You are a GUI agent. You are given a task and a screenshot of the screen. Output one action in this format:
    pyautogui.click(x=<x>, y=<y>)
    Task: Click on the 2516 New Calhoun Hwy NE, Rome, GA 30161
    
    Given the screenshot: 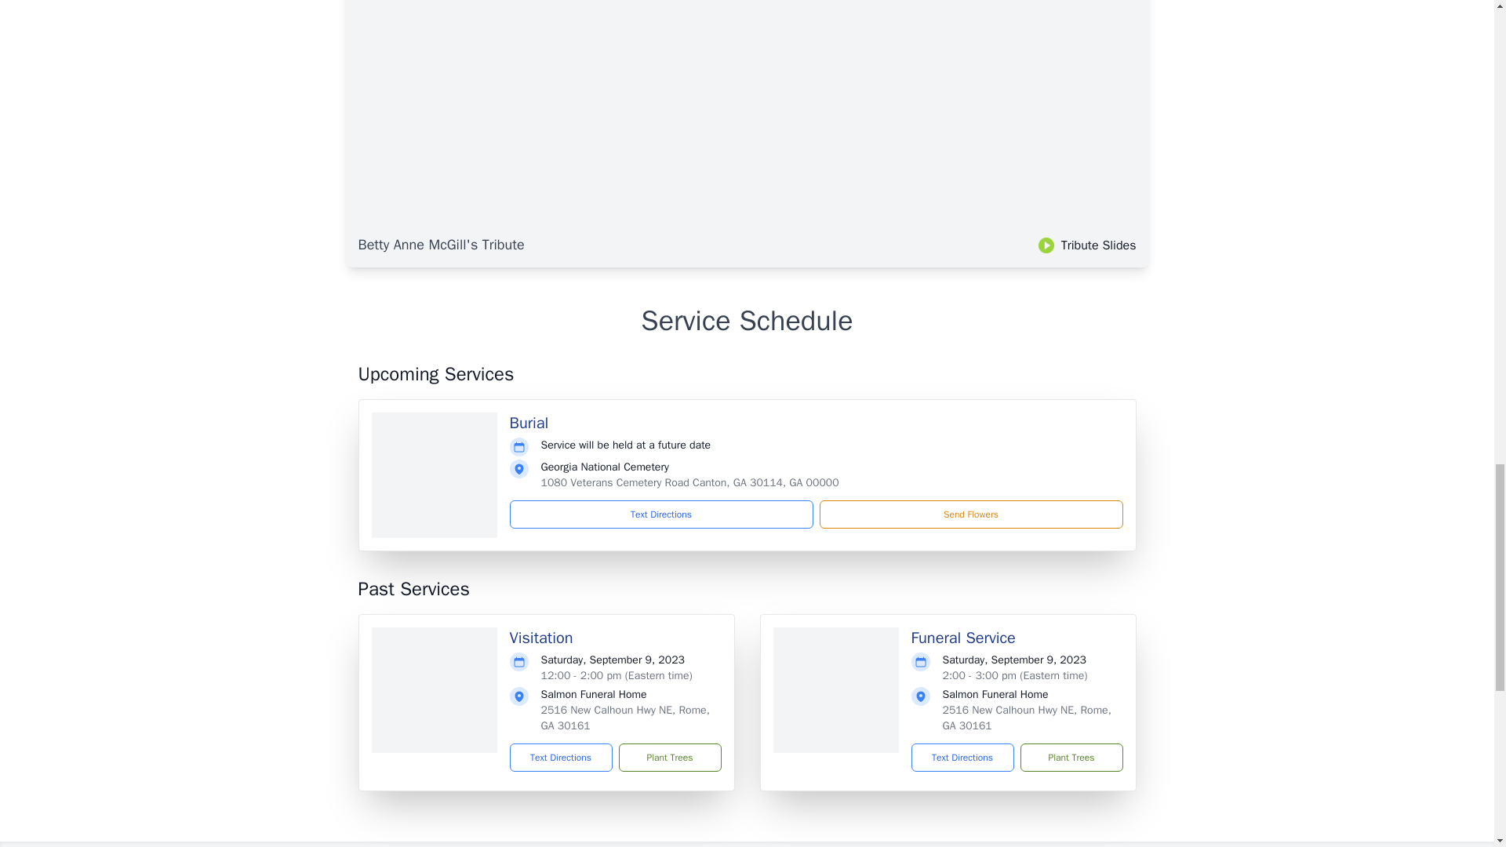 What is the action you would take?
    pyautogui.click(x=1026, y=718)
    